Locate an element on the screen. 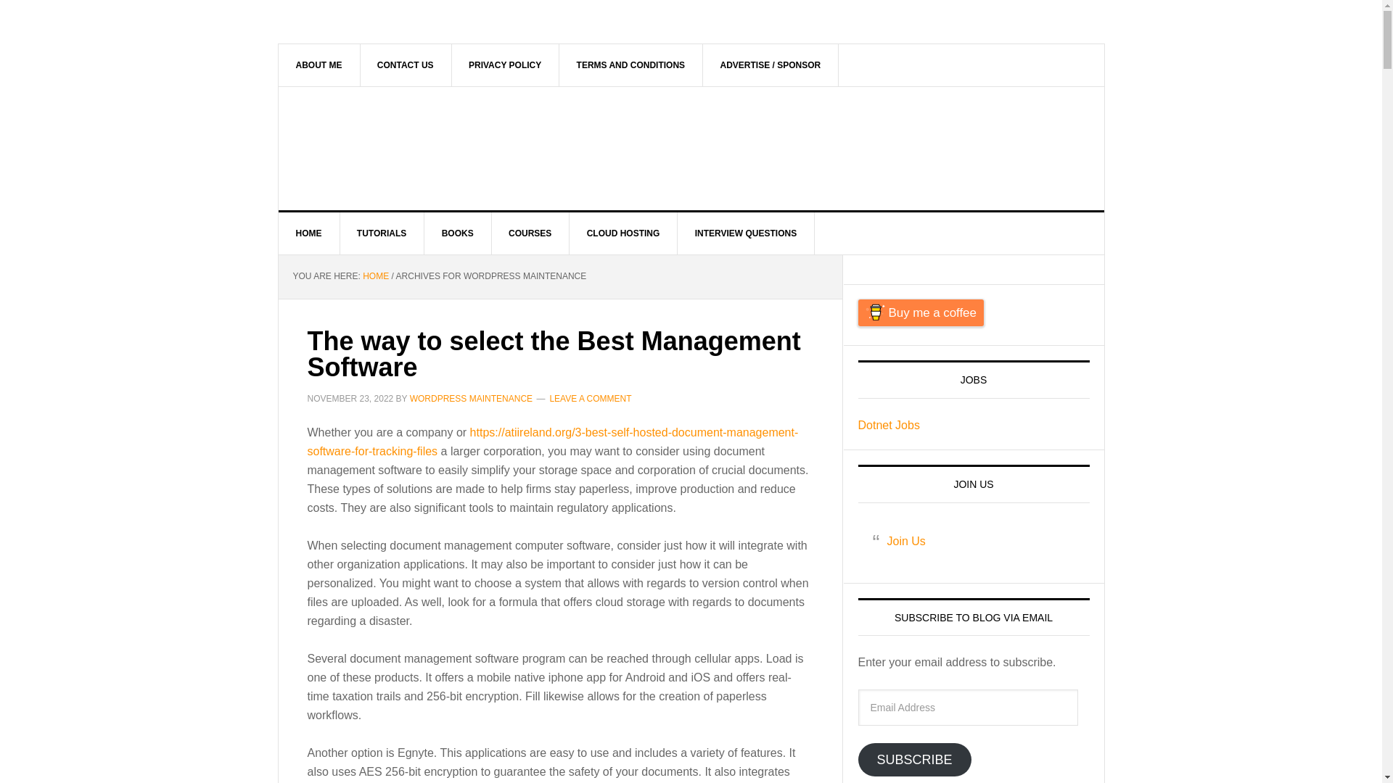 This screenshot has height=783, width=1393. COURSES is located at coordinates (530, 233).